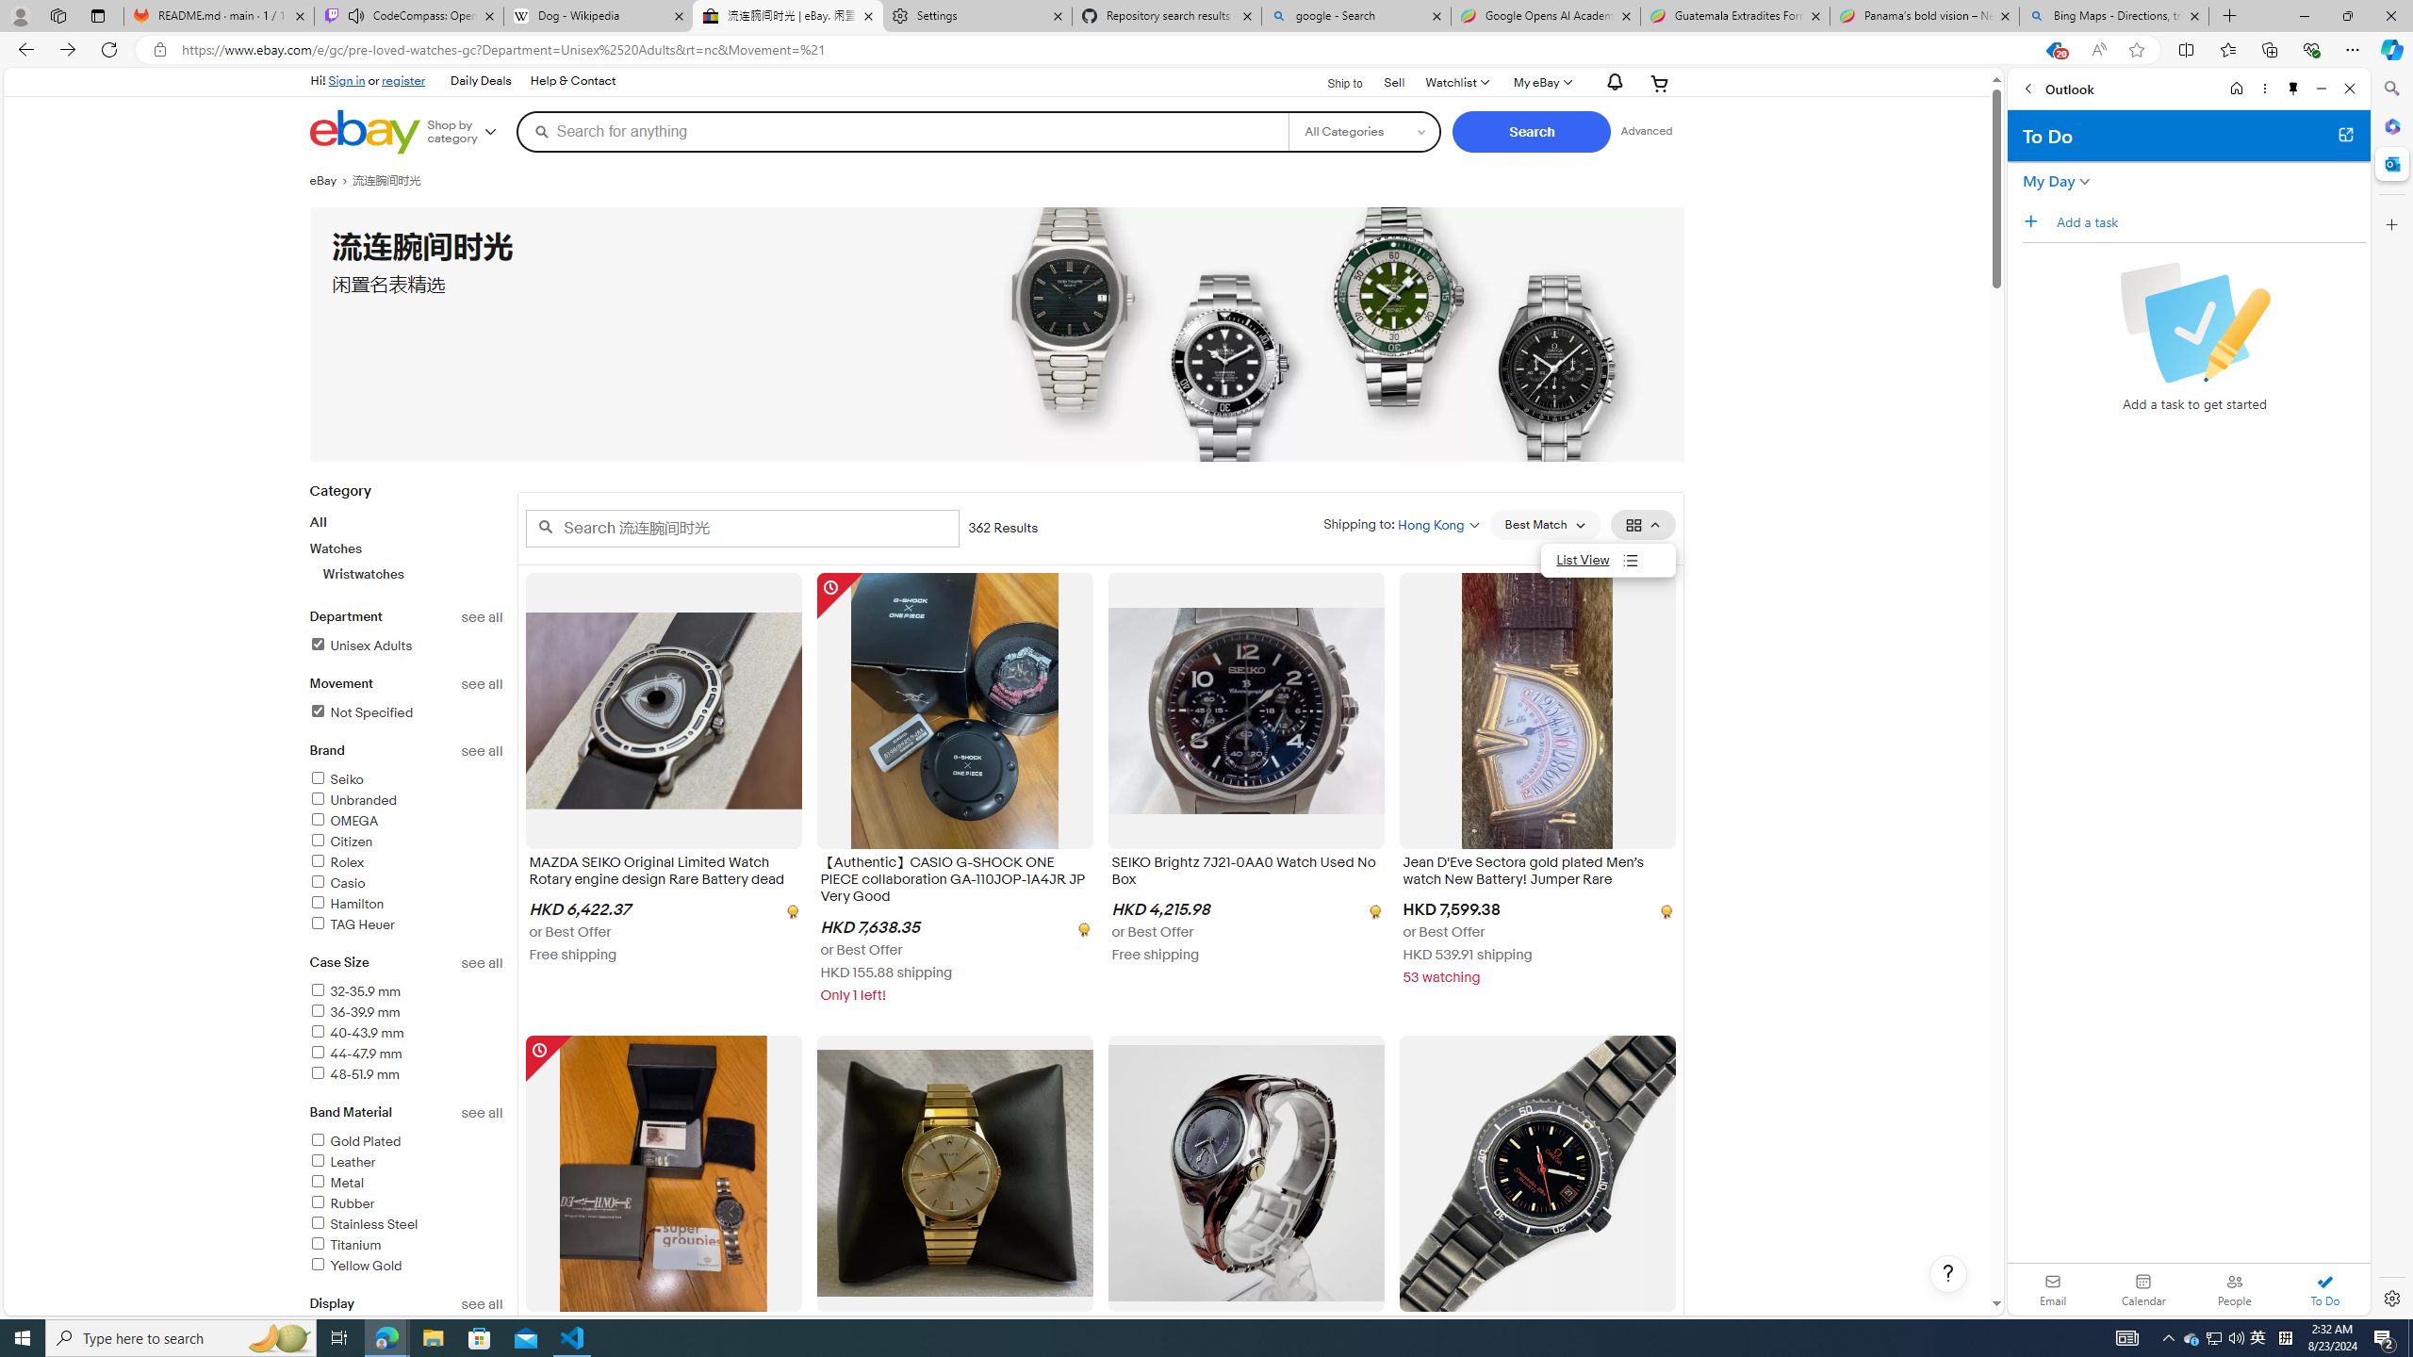 The image size is (2413, 1357). What do you see at coordinates (1365, 131) in the screenshot?
I see `Select a category for search` at bounding box center [1365, 131].